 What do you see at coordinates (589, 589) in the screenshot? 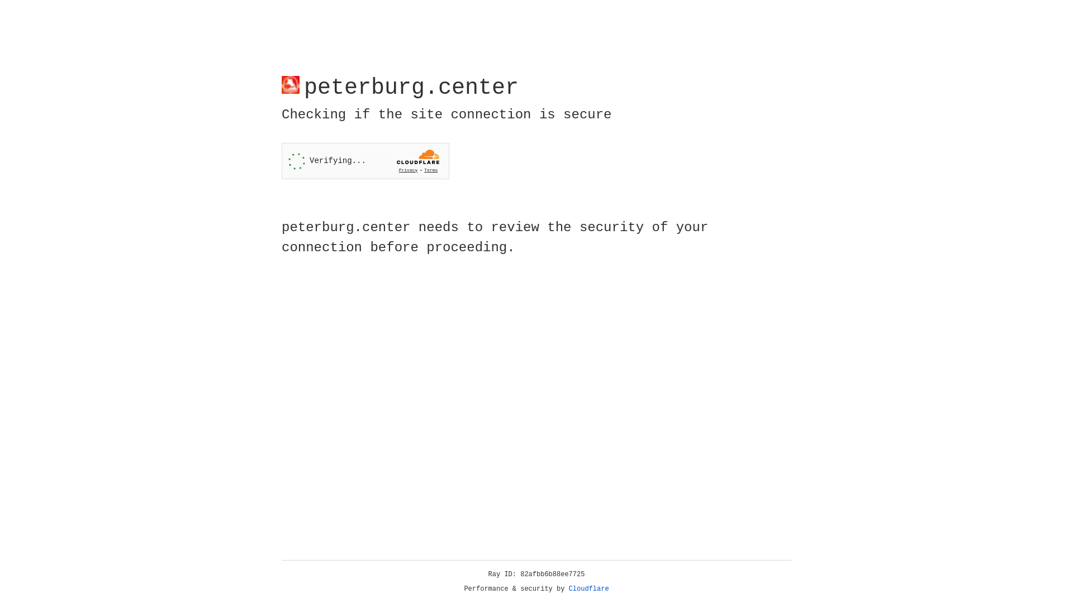
I see `Cloudflare` at bounding box center [589, 589].